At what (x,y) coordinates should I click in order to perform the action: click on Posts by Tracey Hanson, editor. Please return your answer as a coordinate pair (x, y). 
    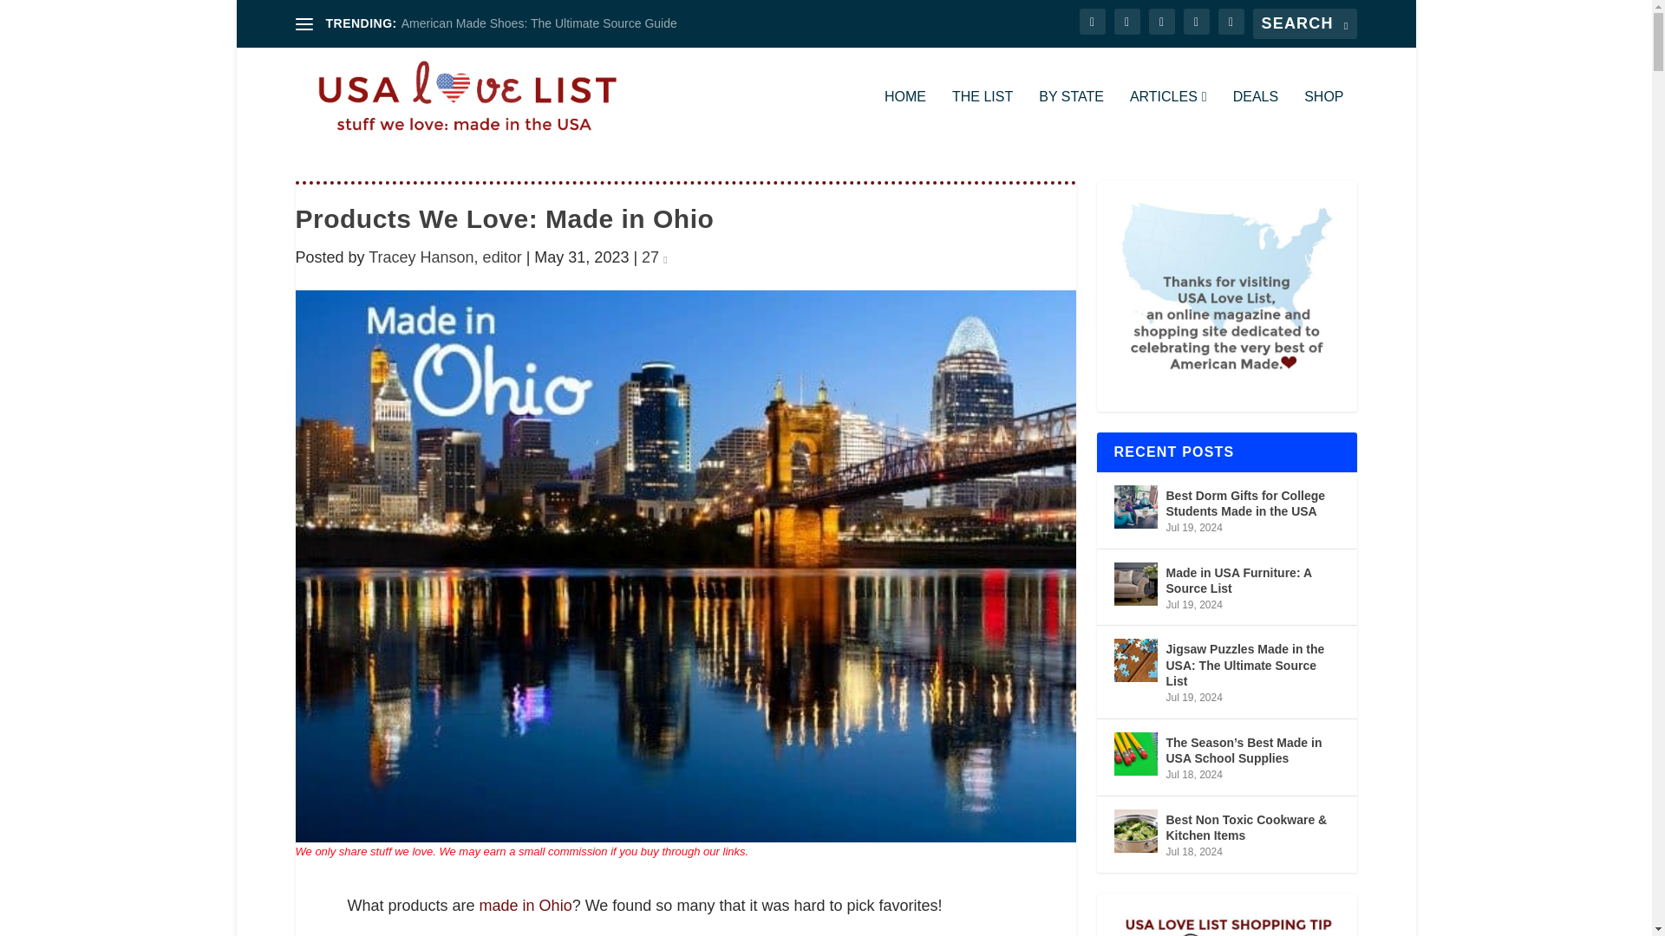
    Looking at the image, I should click on (444, 257).